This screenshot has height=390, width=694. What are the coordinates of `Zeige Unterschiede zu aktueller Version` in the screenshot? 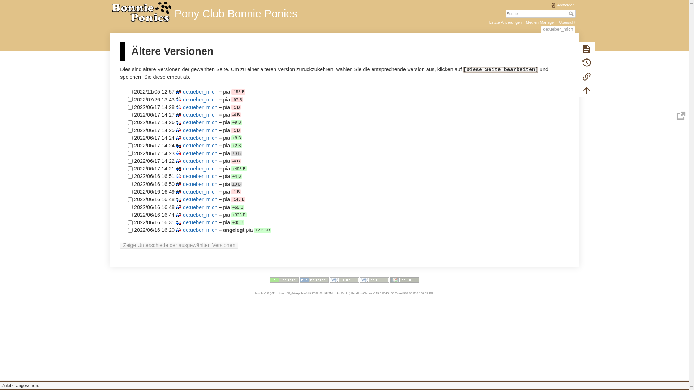 It's located at (179, 215).